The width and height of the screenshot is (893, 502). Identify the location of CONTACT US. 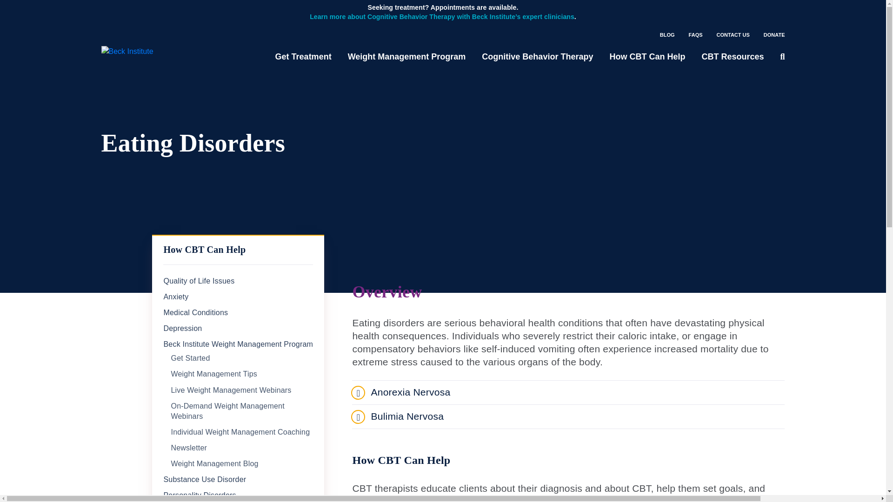
(733, 35).